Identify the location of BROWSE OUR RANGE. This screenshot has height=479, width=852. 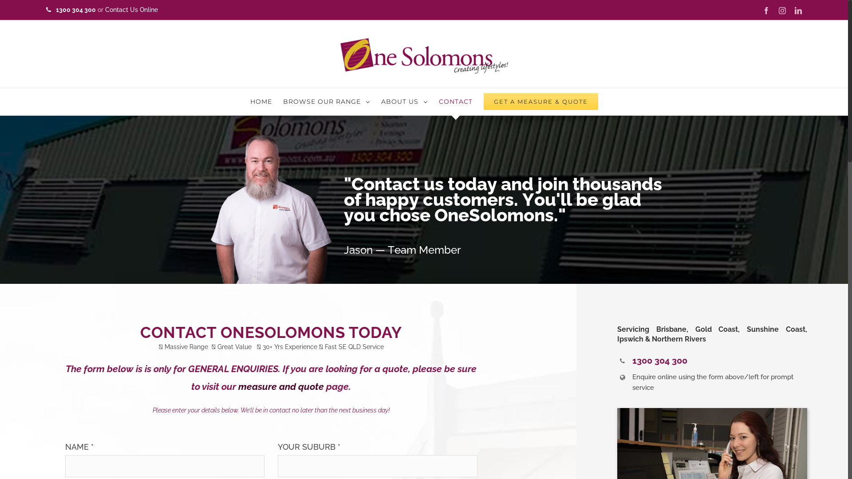
(327, 102).